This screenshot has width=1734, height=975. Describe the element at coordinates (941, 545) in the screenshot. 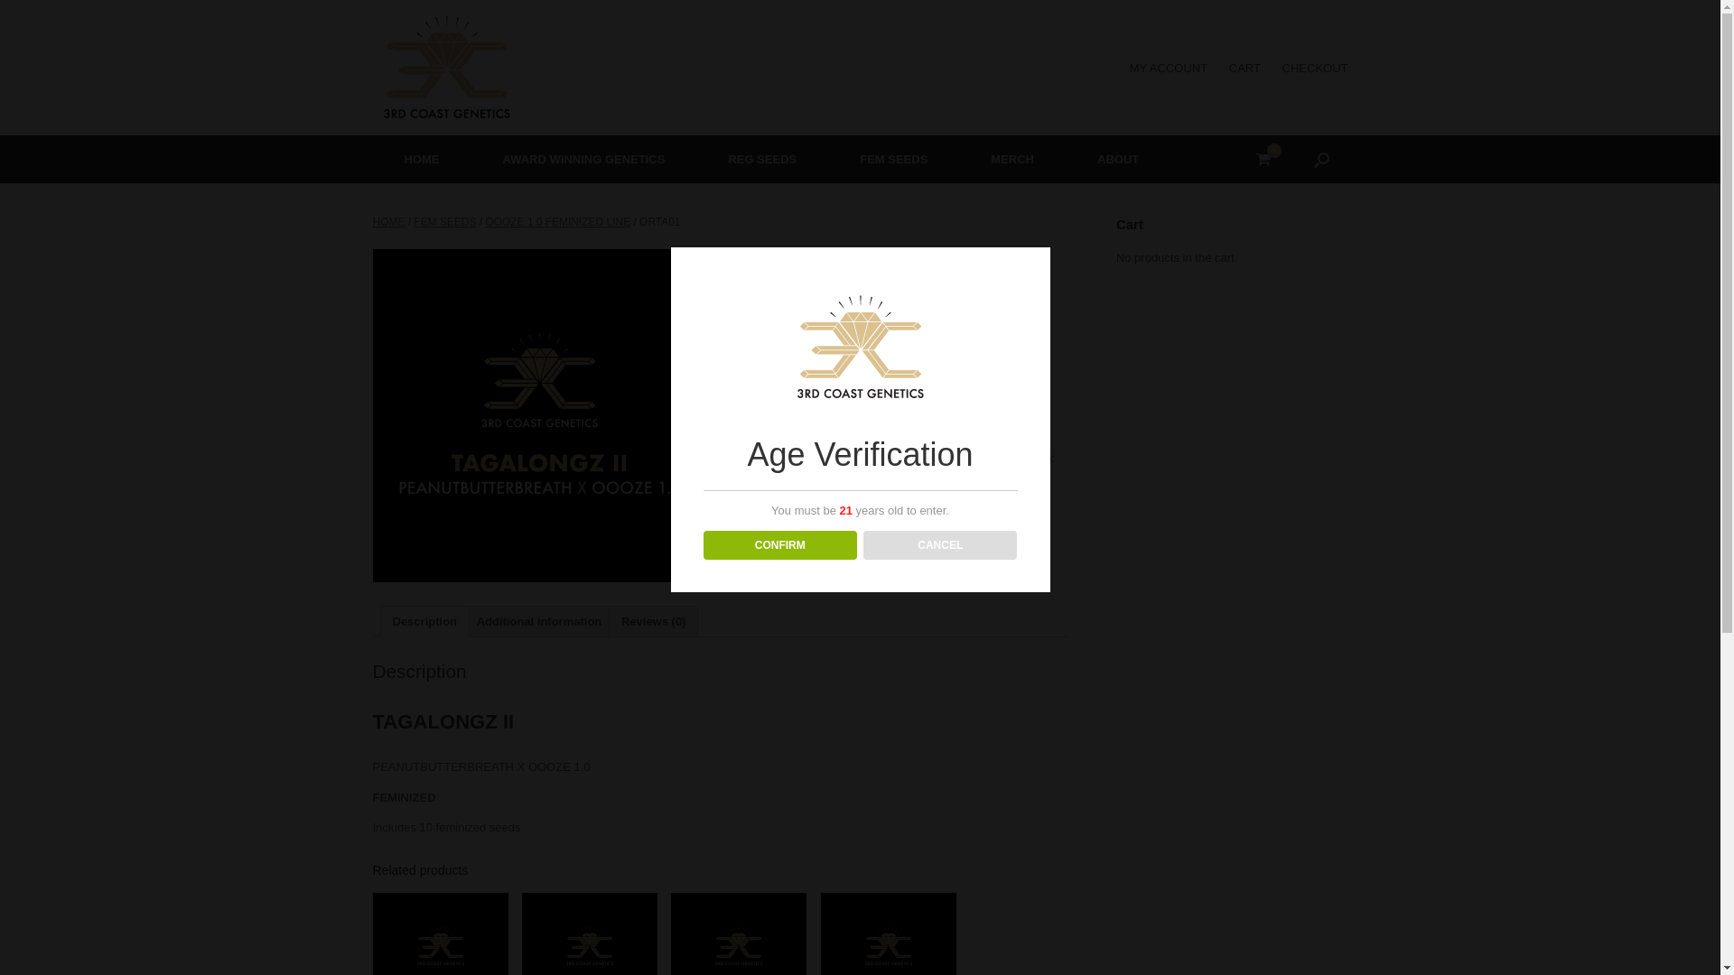

I see `CANCEL` at that location.